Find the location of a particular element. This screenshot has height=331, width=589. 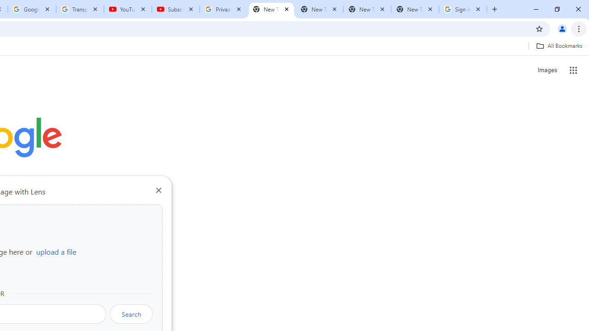

New Tab is located at coordinates (415, 9).